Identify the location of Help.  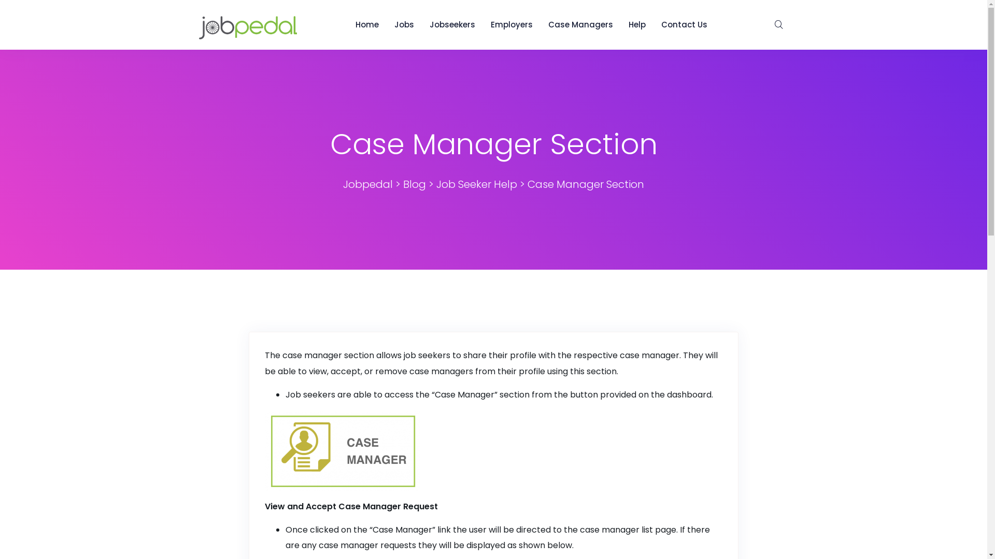
(637, 25).